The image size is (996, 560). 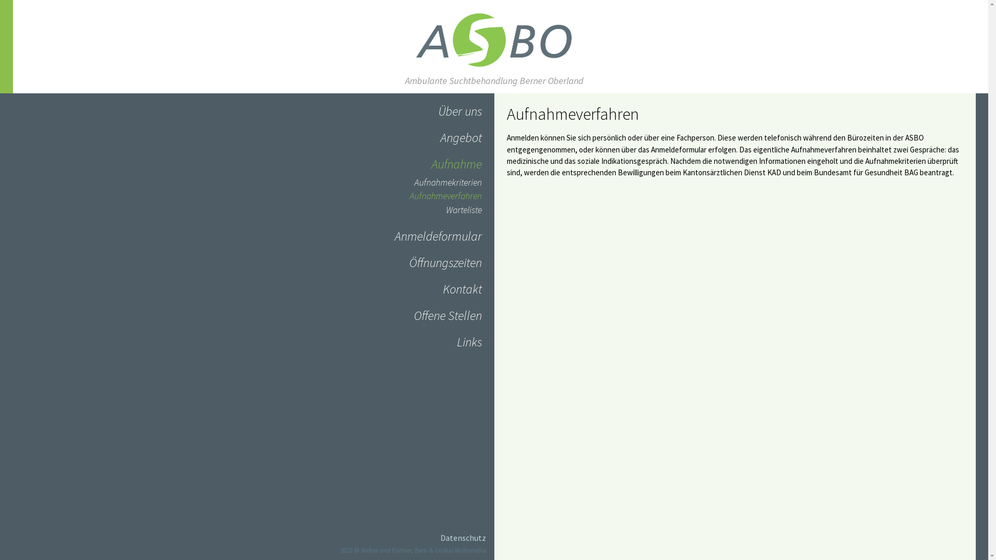 I want to click on Aufnahme, so click(x=457, y=164).